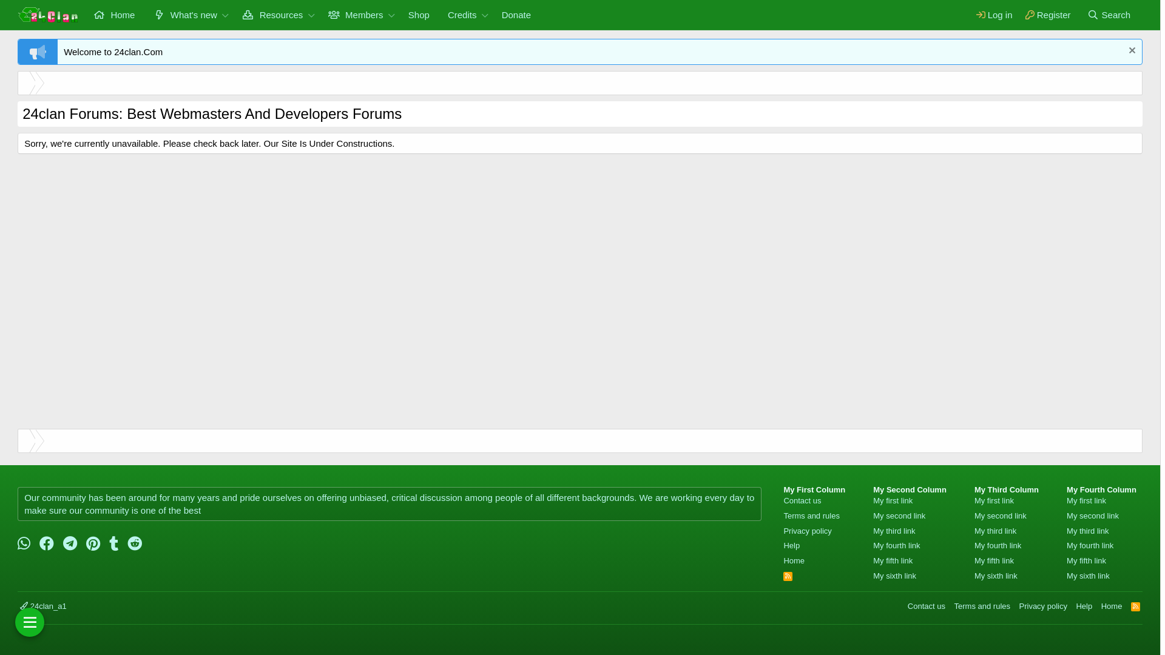 Image resolution: width=1165 pixels, height=655 pixels. I want to click on My sixth link, so click(996, 576).